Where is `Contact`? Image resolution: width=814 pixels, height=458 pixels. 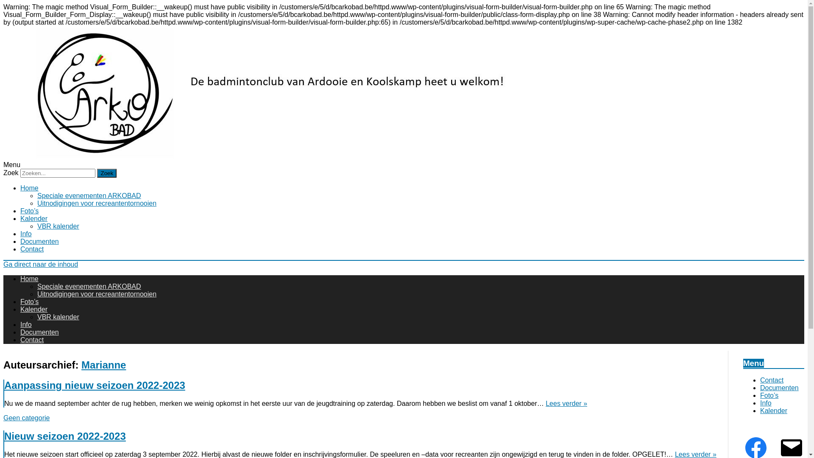 Contact is located at coordinates (32, 249).